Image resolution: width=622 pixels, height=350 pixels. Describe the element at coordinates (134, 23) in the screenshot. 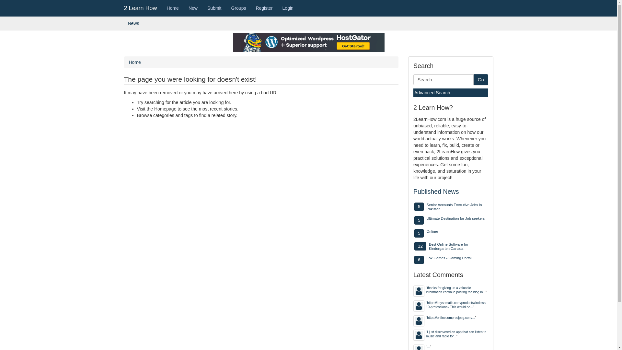

I see `News` at that location.